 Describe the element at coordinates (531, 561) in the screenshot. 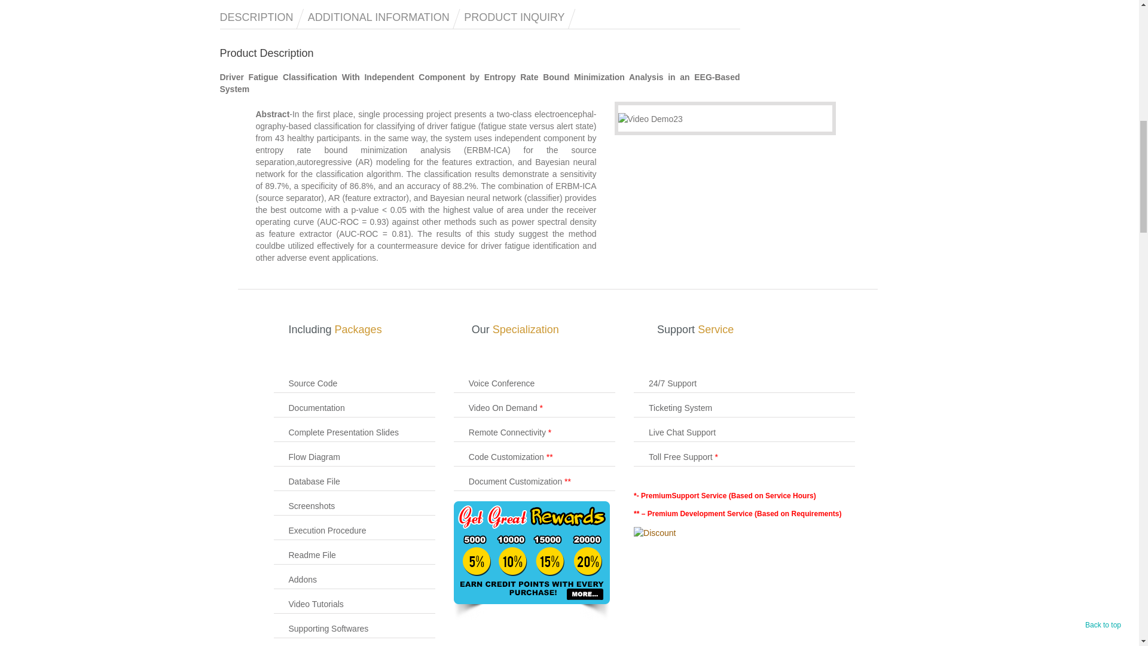

I see `Rewards` at that location.